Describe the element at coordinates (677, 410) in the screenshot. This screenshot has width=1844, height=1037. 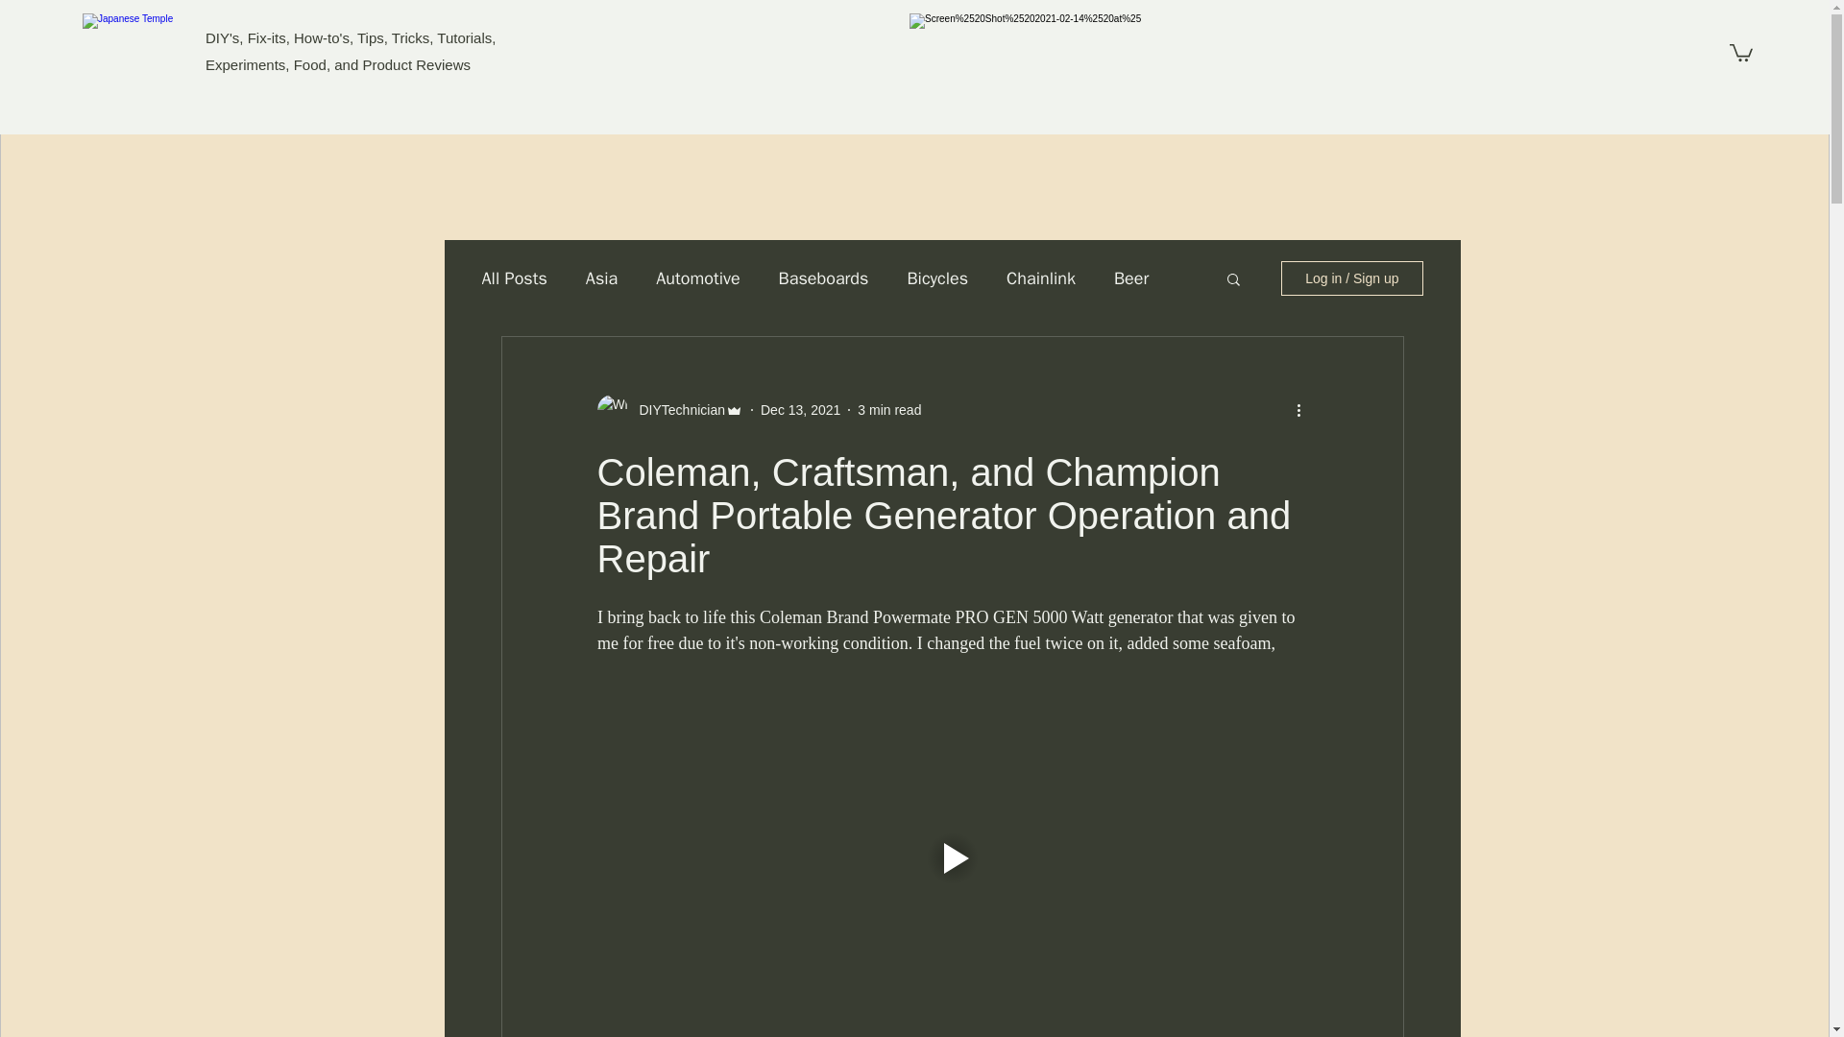
I see `DIYTechnician` at that location.